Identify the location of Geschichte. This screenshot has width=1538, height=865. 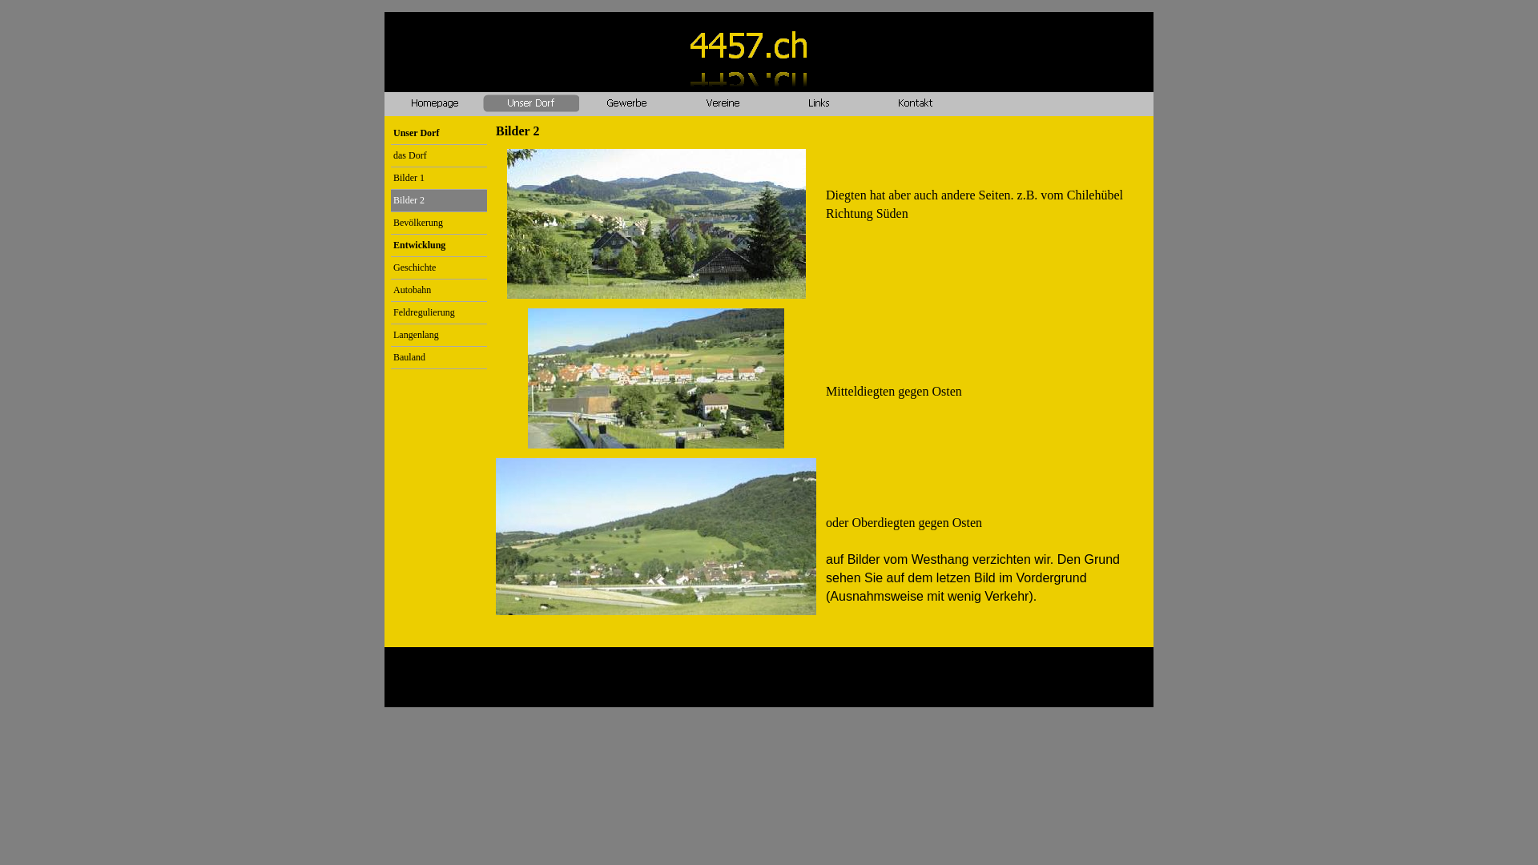
(439, 268).